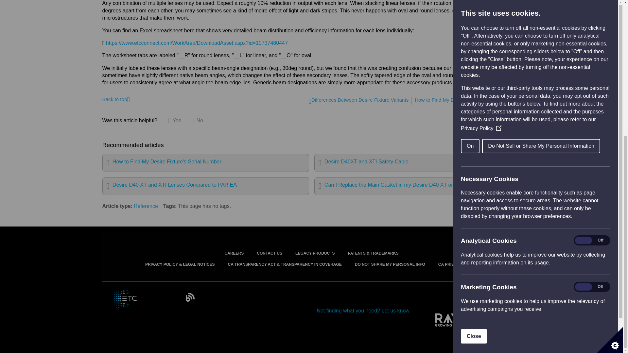 This screenshot has height=353, width=628. What do you see at coordinates (174, 120) in the screenshot?
I see `Yes` at bounding box center [174, 120].